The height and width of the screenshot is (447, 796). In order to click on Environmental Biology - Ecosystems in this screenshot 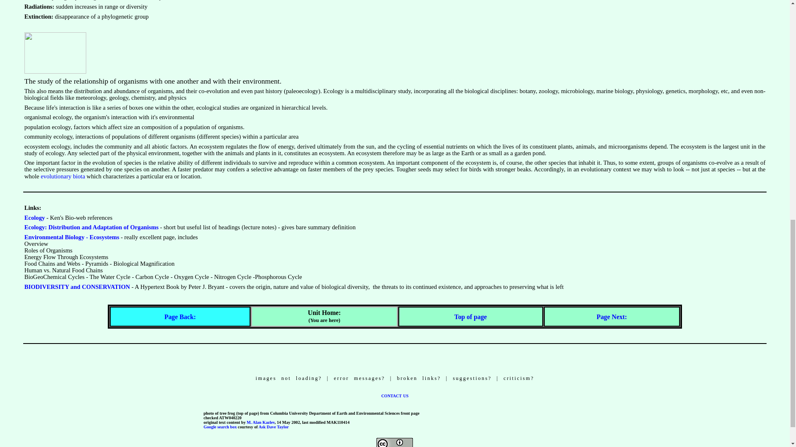, I will do `click(72, 237)`.